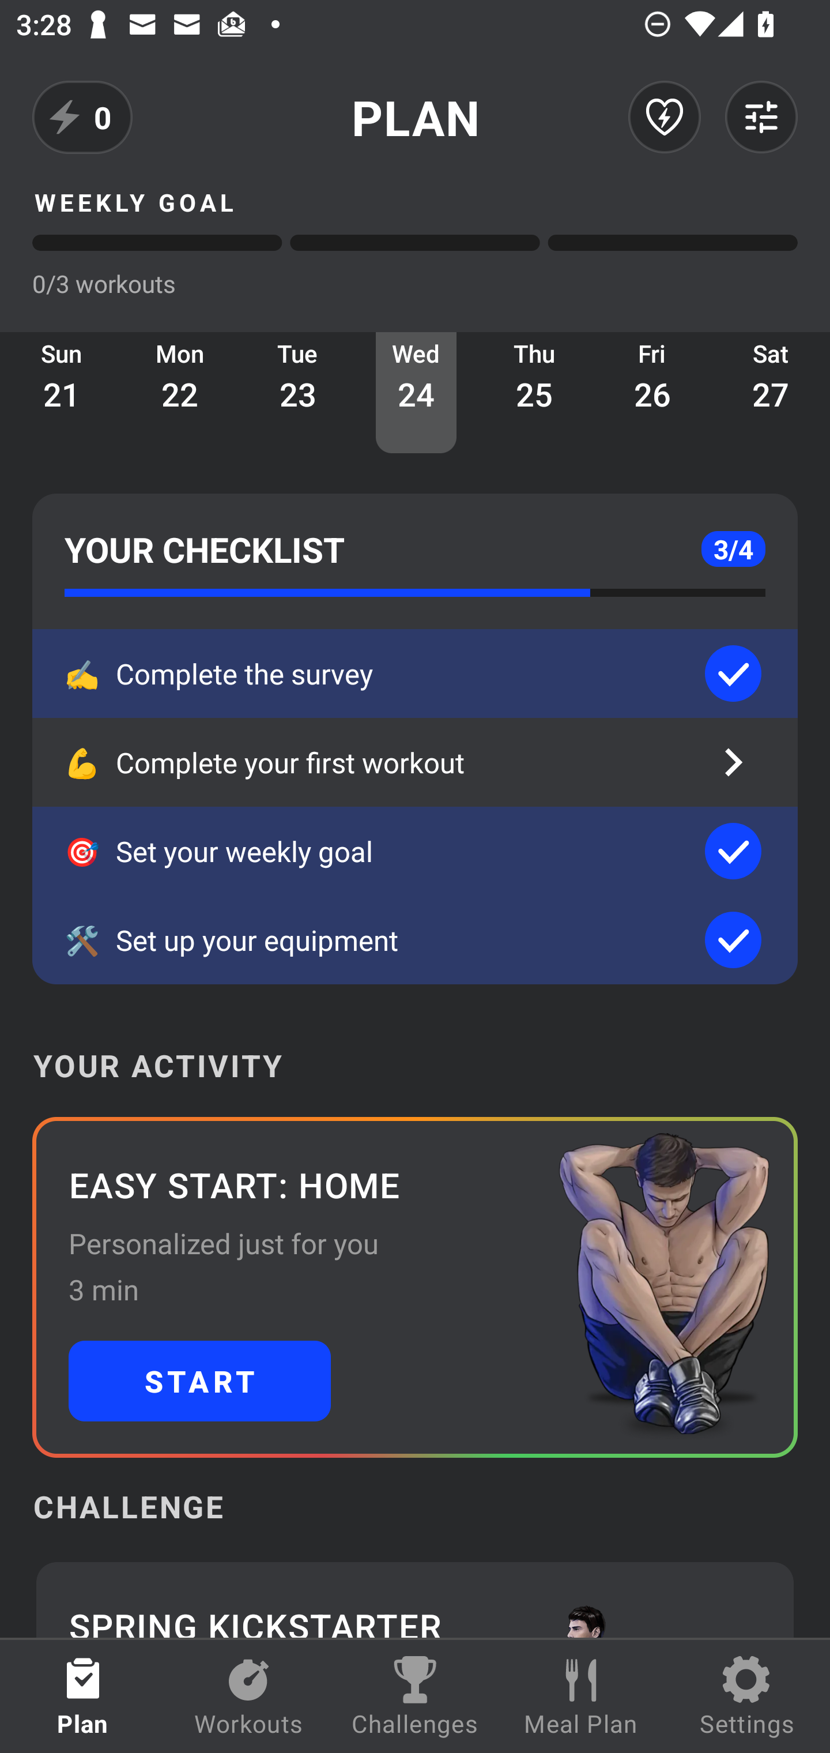 The width and height of the screenshot is (830, 1753). Describe the element at coordinates (652, 392) in the screenshot. I see `Fri 26` at that location.